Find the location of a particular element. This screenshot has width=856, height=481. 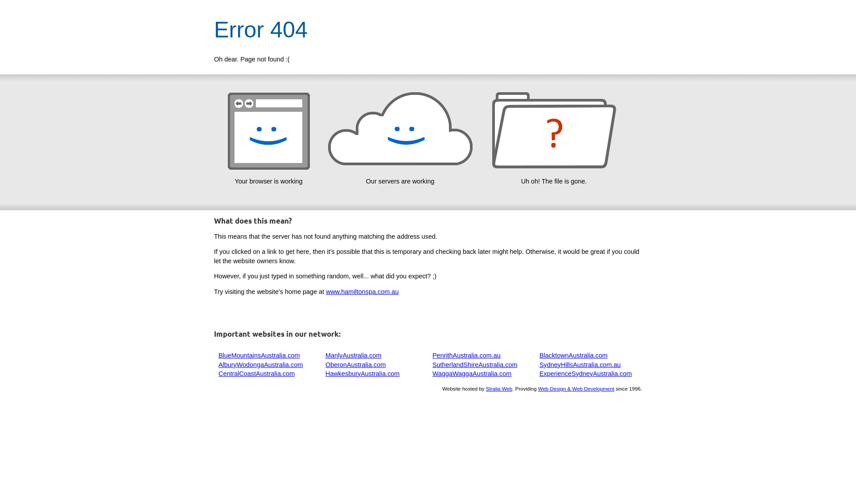

PenrithAustralia.com.au is located at coordinates (466, 355).